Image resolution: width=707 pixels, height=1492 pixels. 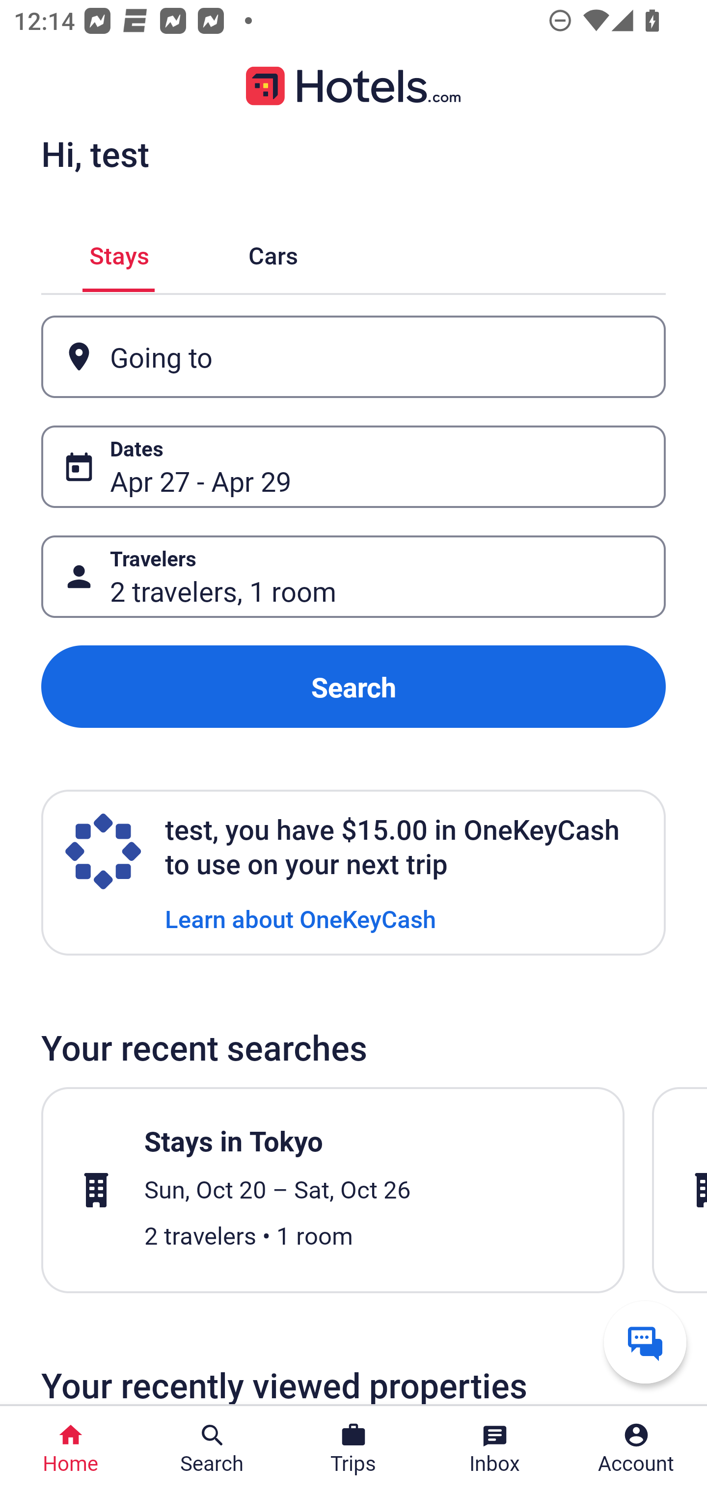 I want to click on Search Search Button, so click(x=212, y=1449).